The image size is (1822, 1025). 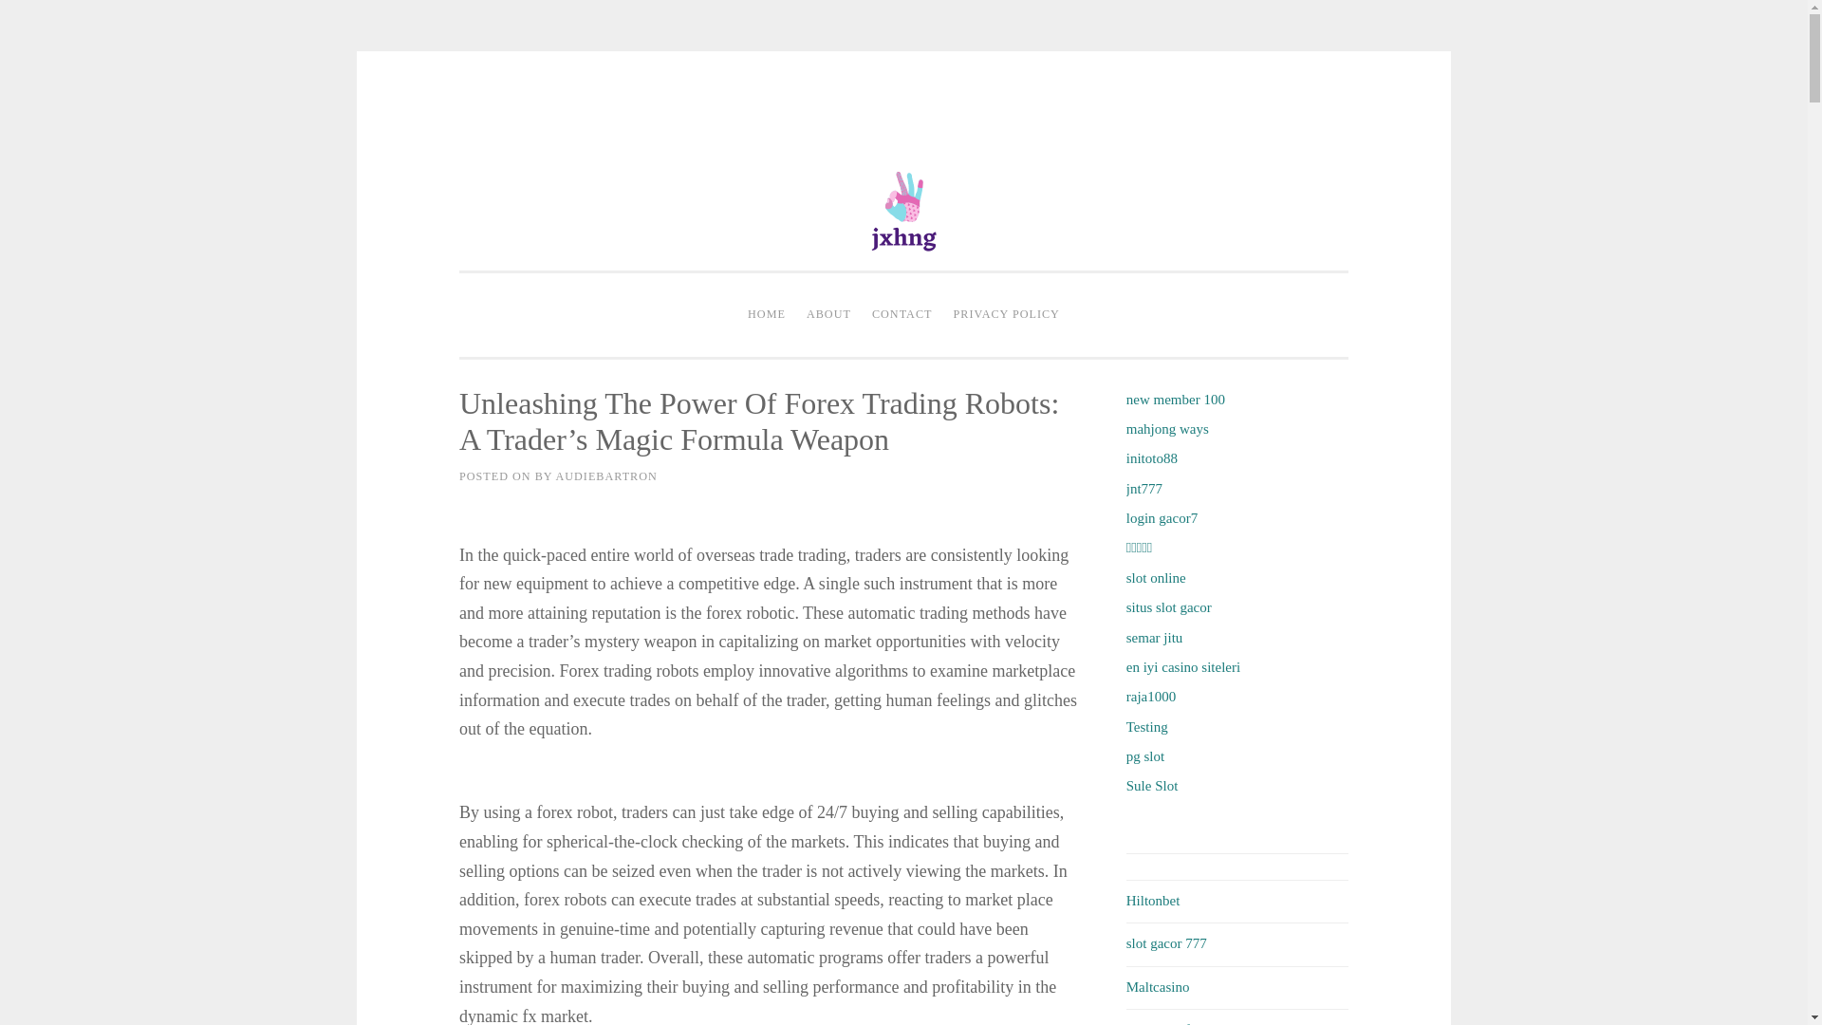 I want to click on jxhng, so click(x=903, y=334).